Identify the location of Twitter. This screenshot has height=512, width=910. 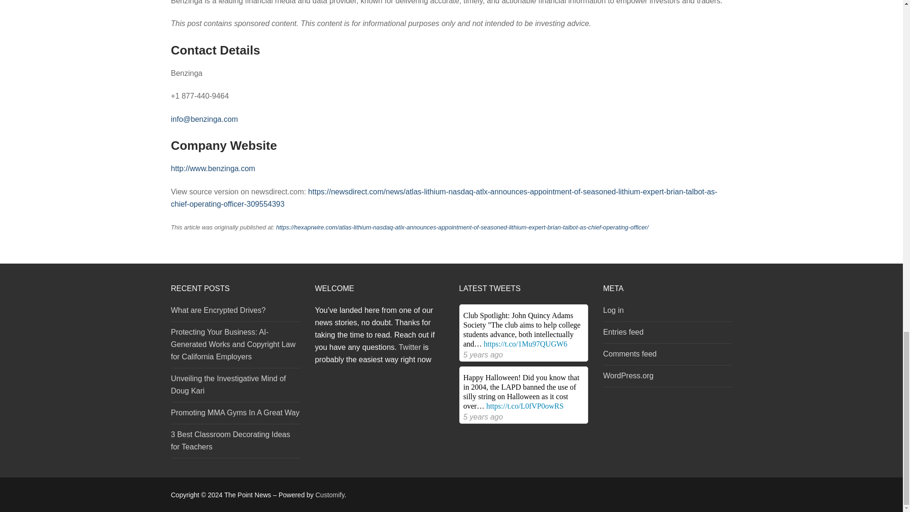
(409, 347).